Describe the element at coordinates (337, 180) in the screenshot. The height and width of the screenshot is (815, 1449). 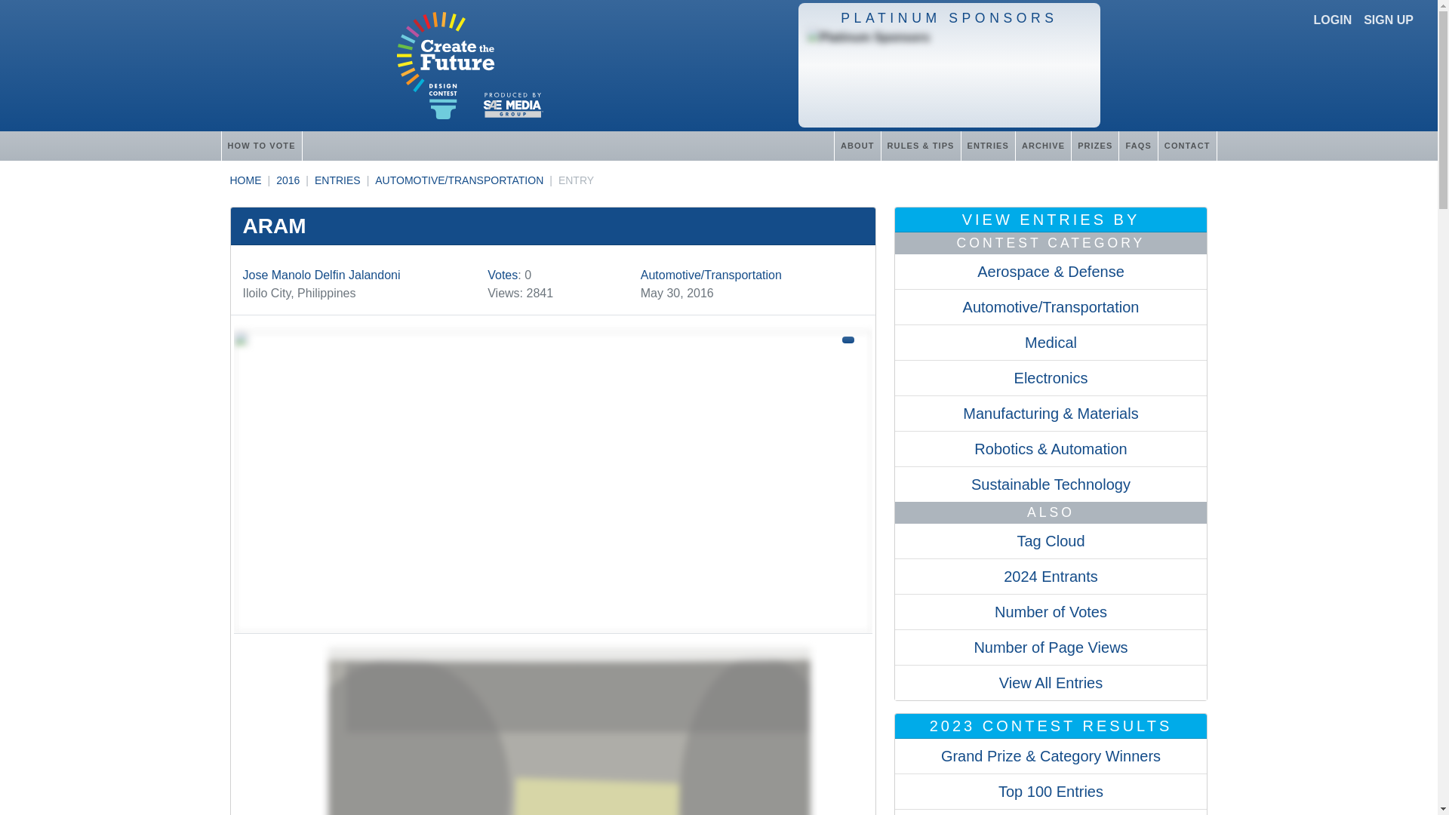
I see `ENTRIES` at that location.